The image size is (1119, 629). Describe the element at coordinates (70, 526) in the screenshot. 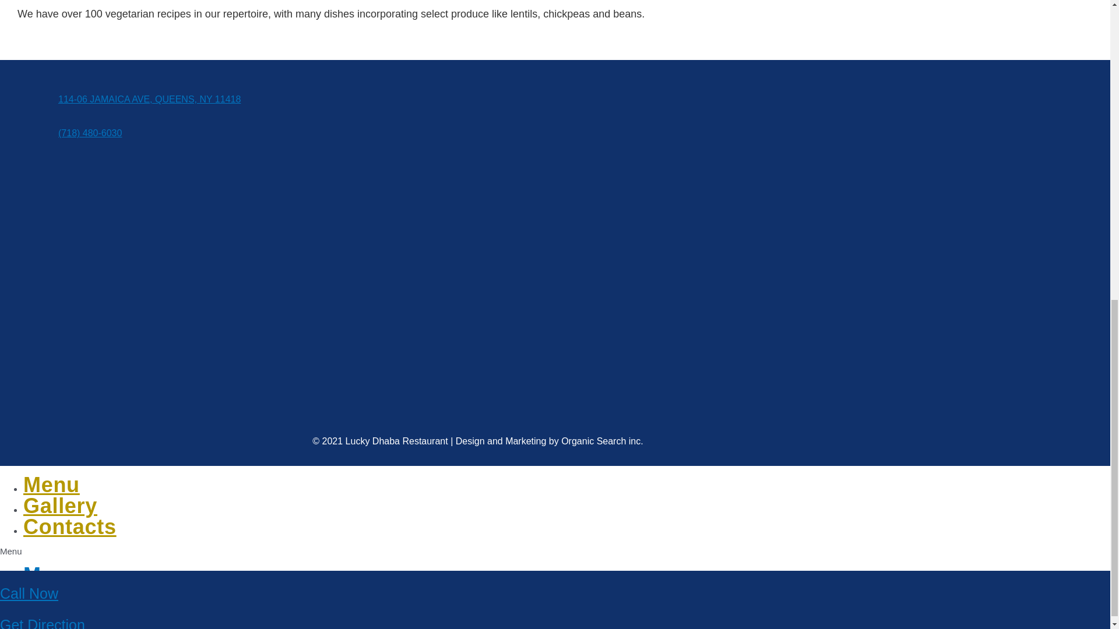

I see `Contacts` at that location.